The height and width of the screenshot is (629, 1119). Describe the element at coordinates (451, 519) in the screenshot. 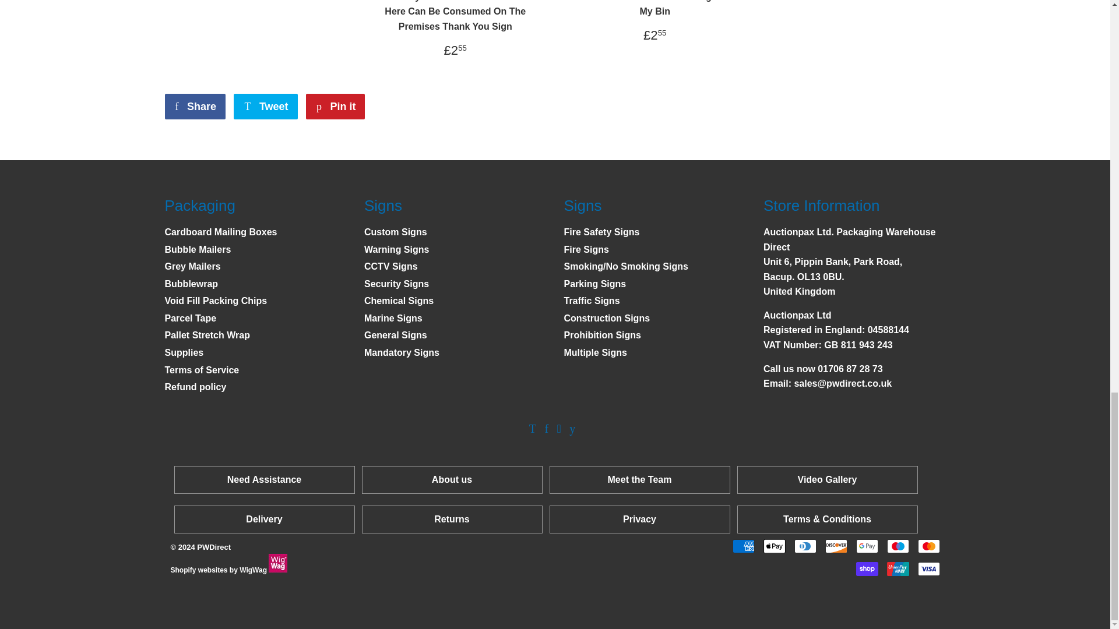

I see `Returns` at that location.